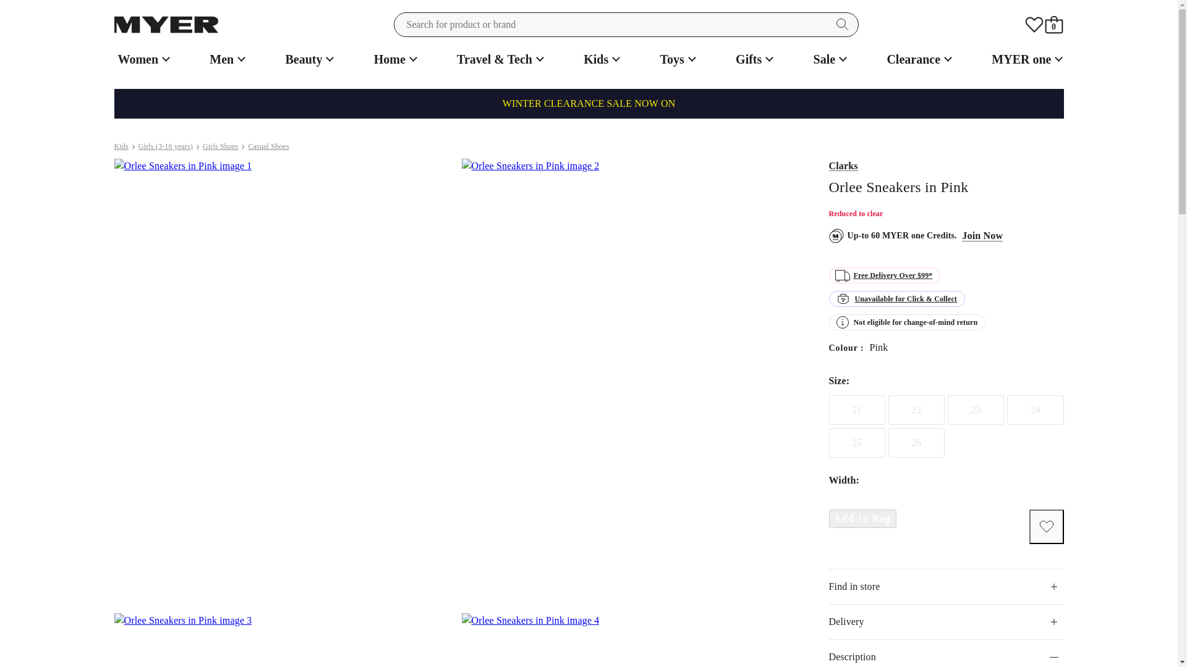  I want to click on Beauty, so click(308, 59).